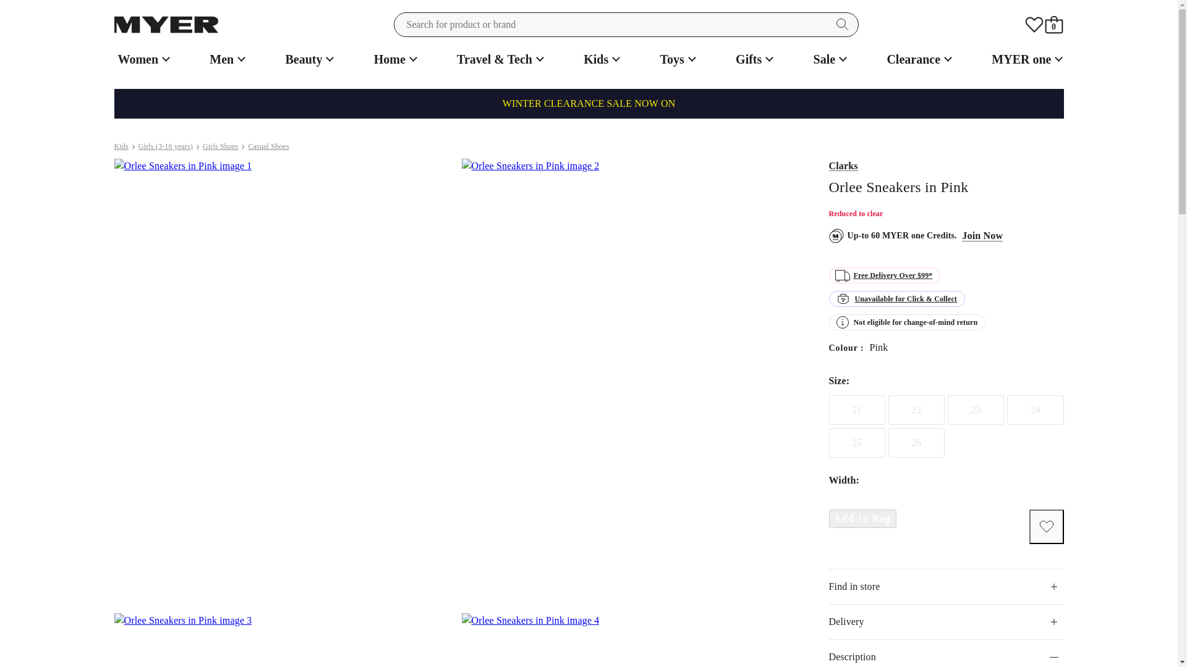  I want to click on Beauty, so click(308, 59).